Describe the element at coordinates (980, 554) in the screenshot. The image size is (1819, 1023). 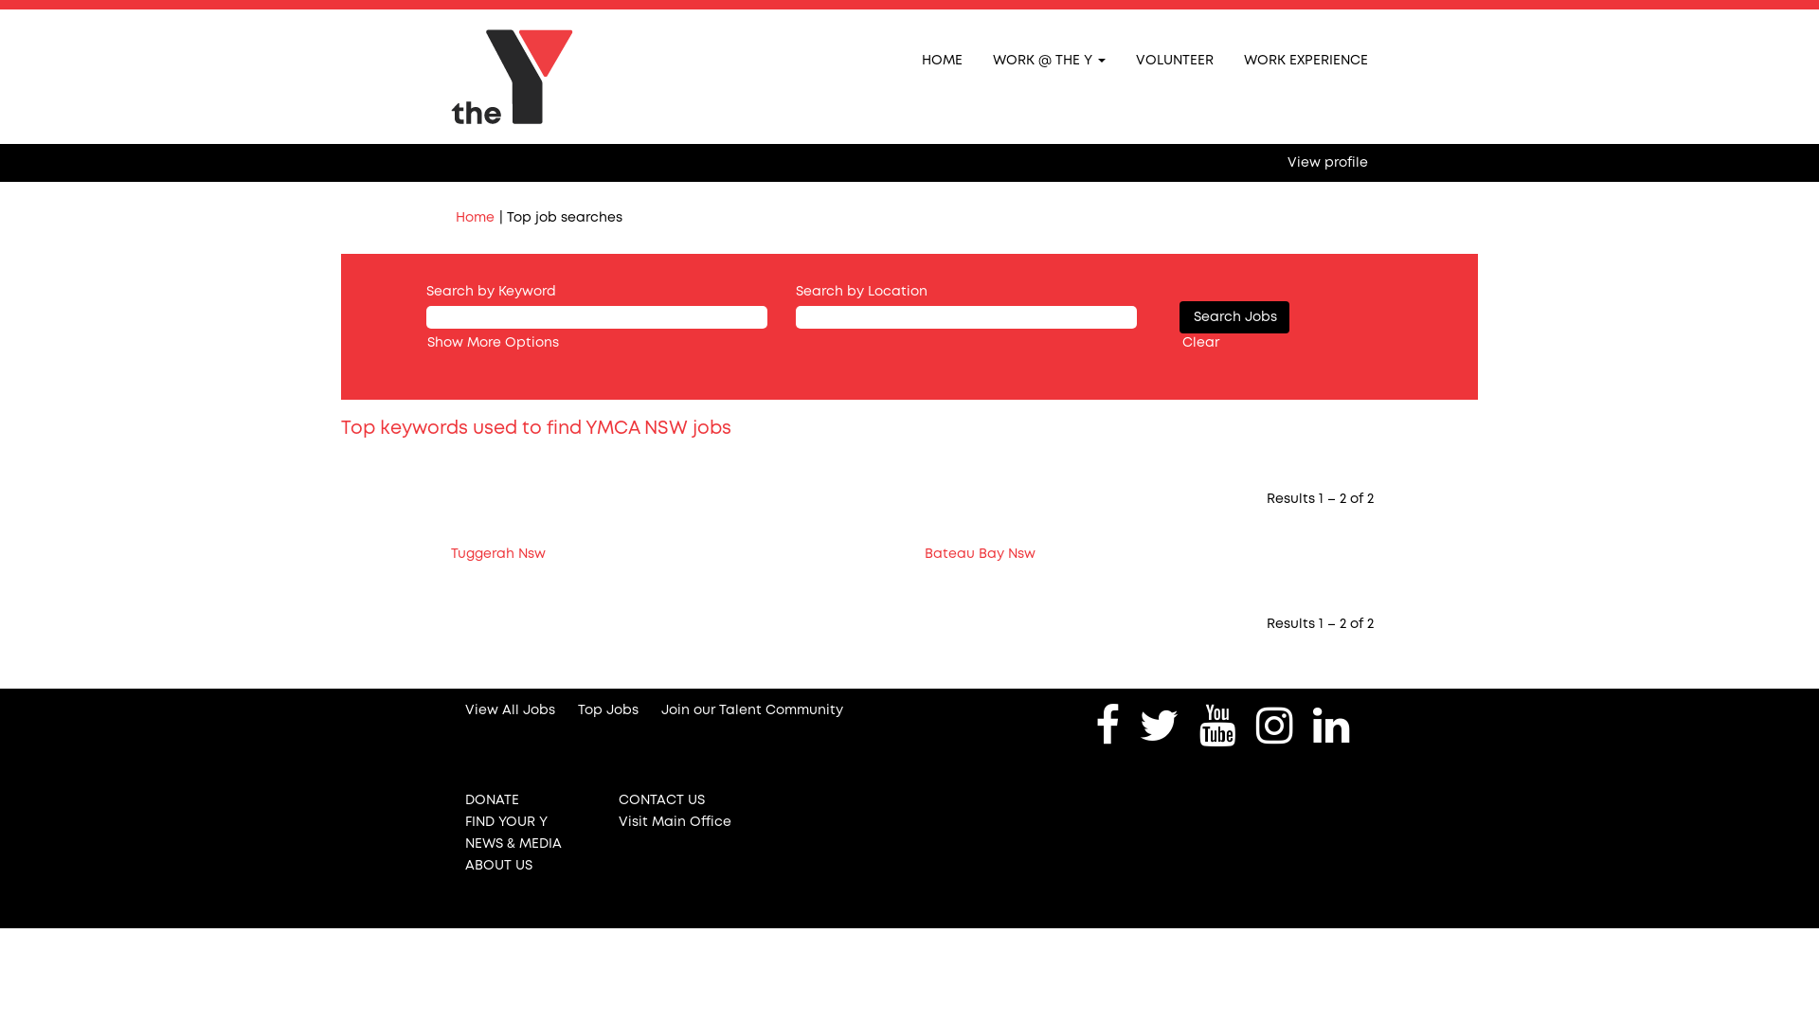
I see `Bateau Bay Nsw` at that location.